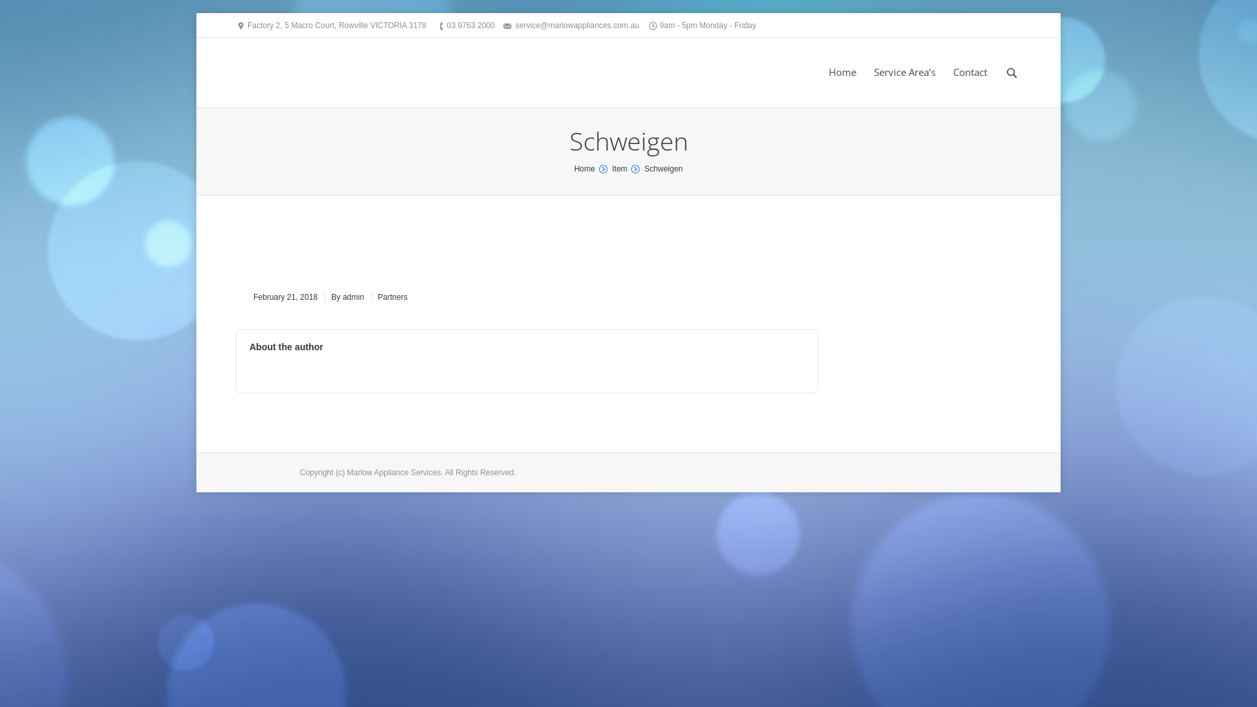 This screenshot has width=1257, height=707. Describe the element at coordinates (13, 10) in the screenshot. I see `Go!` at that location.